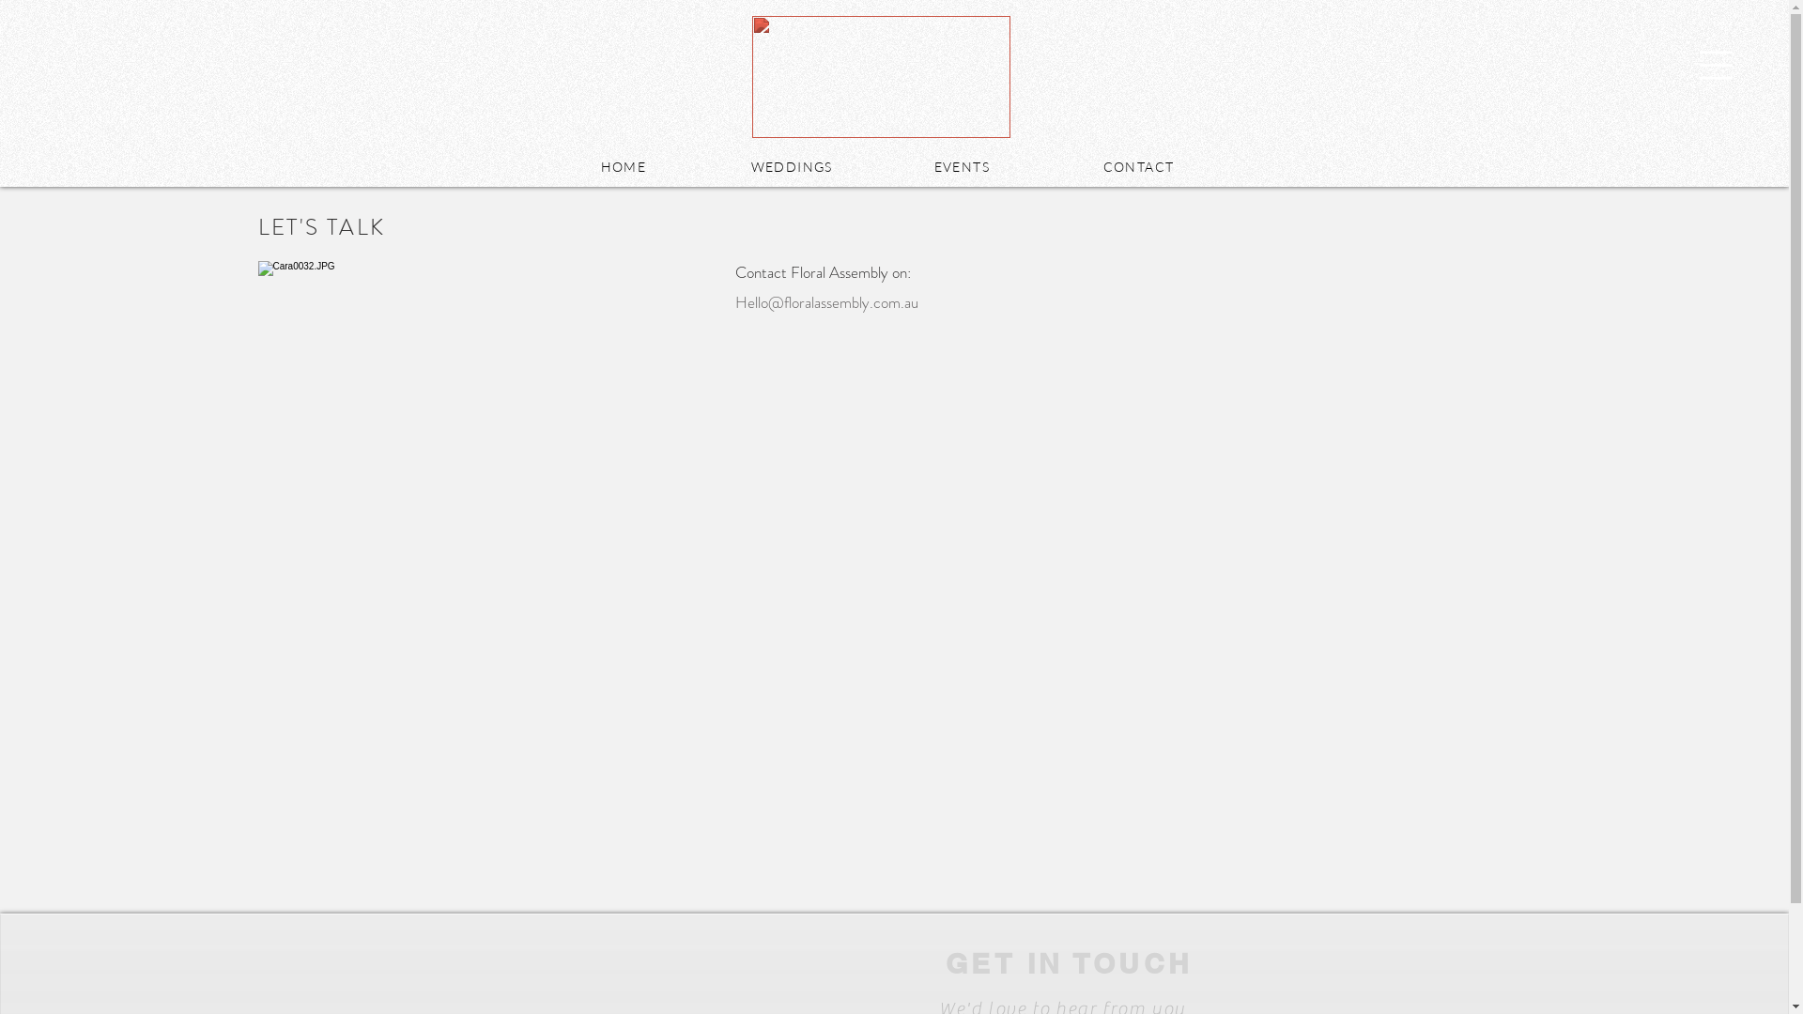 Image resolution: width=1803 pixels, height=1014 pixels. Describe the element at coordinates (826, 302) in the screenshot. I see `Hello@floralassembly.com.au` at that location.